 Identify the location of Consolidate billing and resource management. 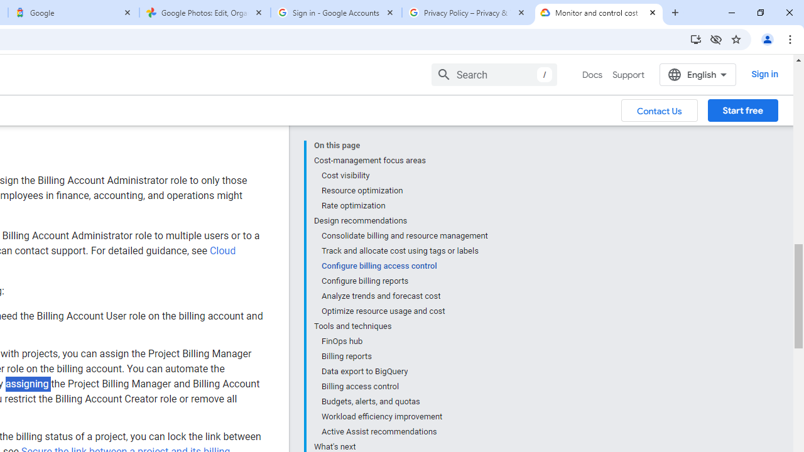
(404, 181).